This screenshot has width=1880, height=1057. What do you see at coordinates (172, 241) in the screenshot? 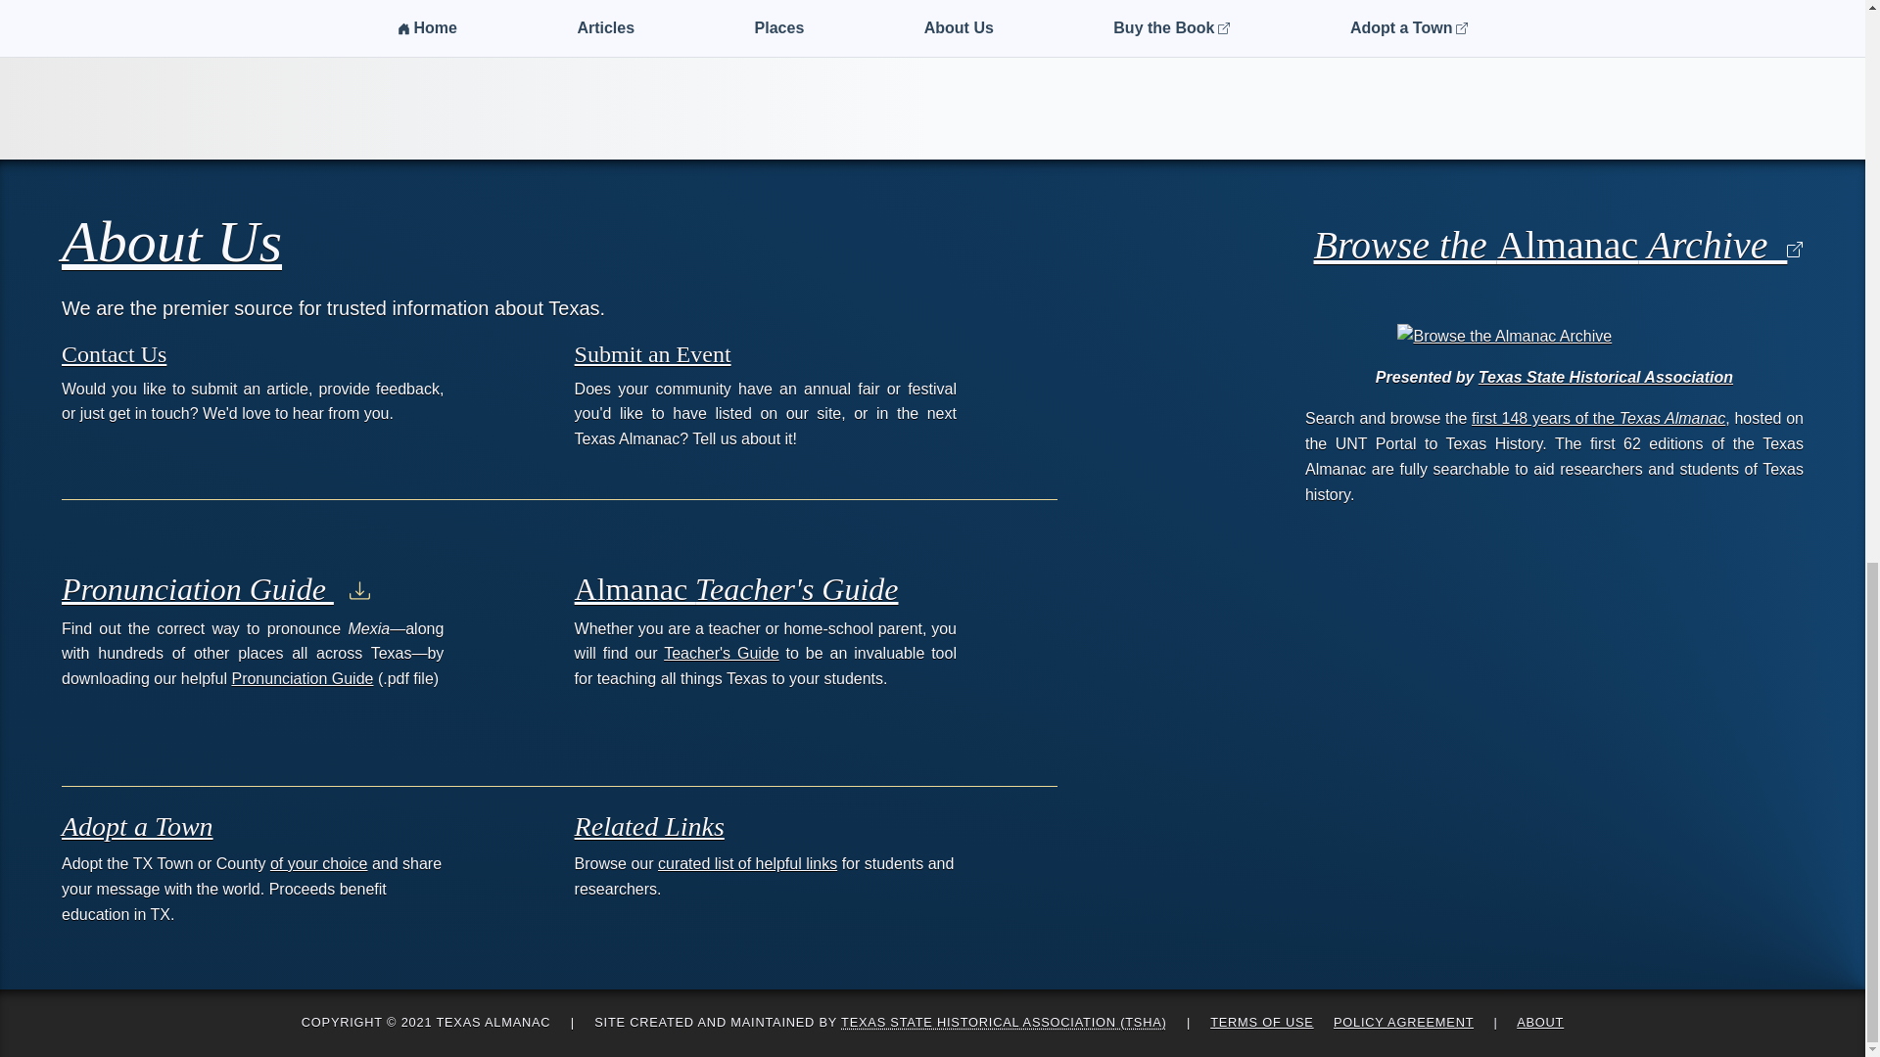
I see `About Us` at bounding box center [172, 241].